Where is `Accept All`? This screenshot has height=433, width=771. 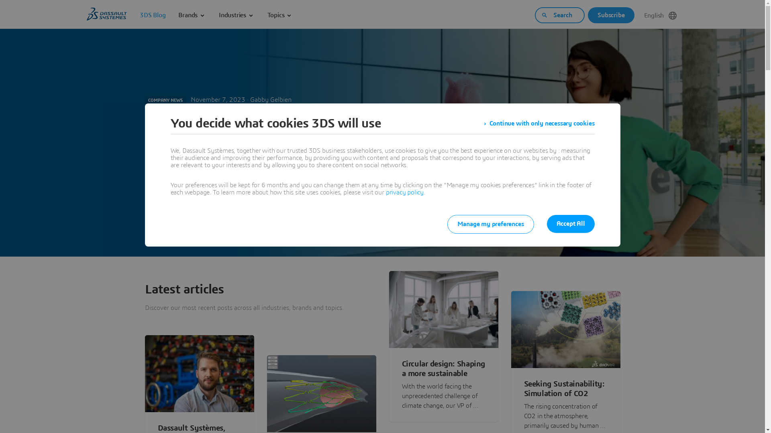 Accept All is located at coordinates (571, 224).